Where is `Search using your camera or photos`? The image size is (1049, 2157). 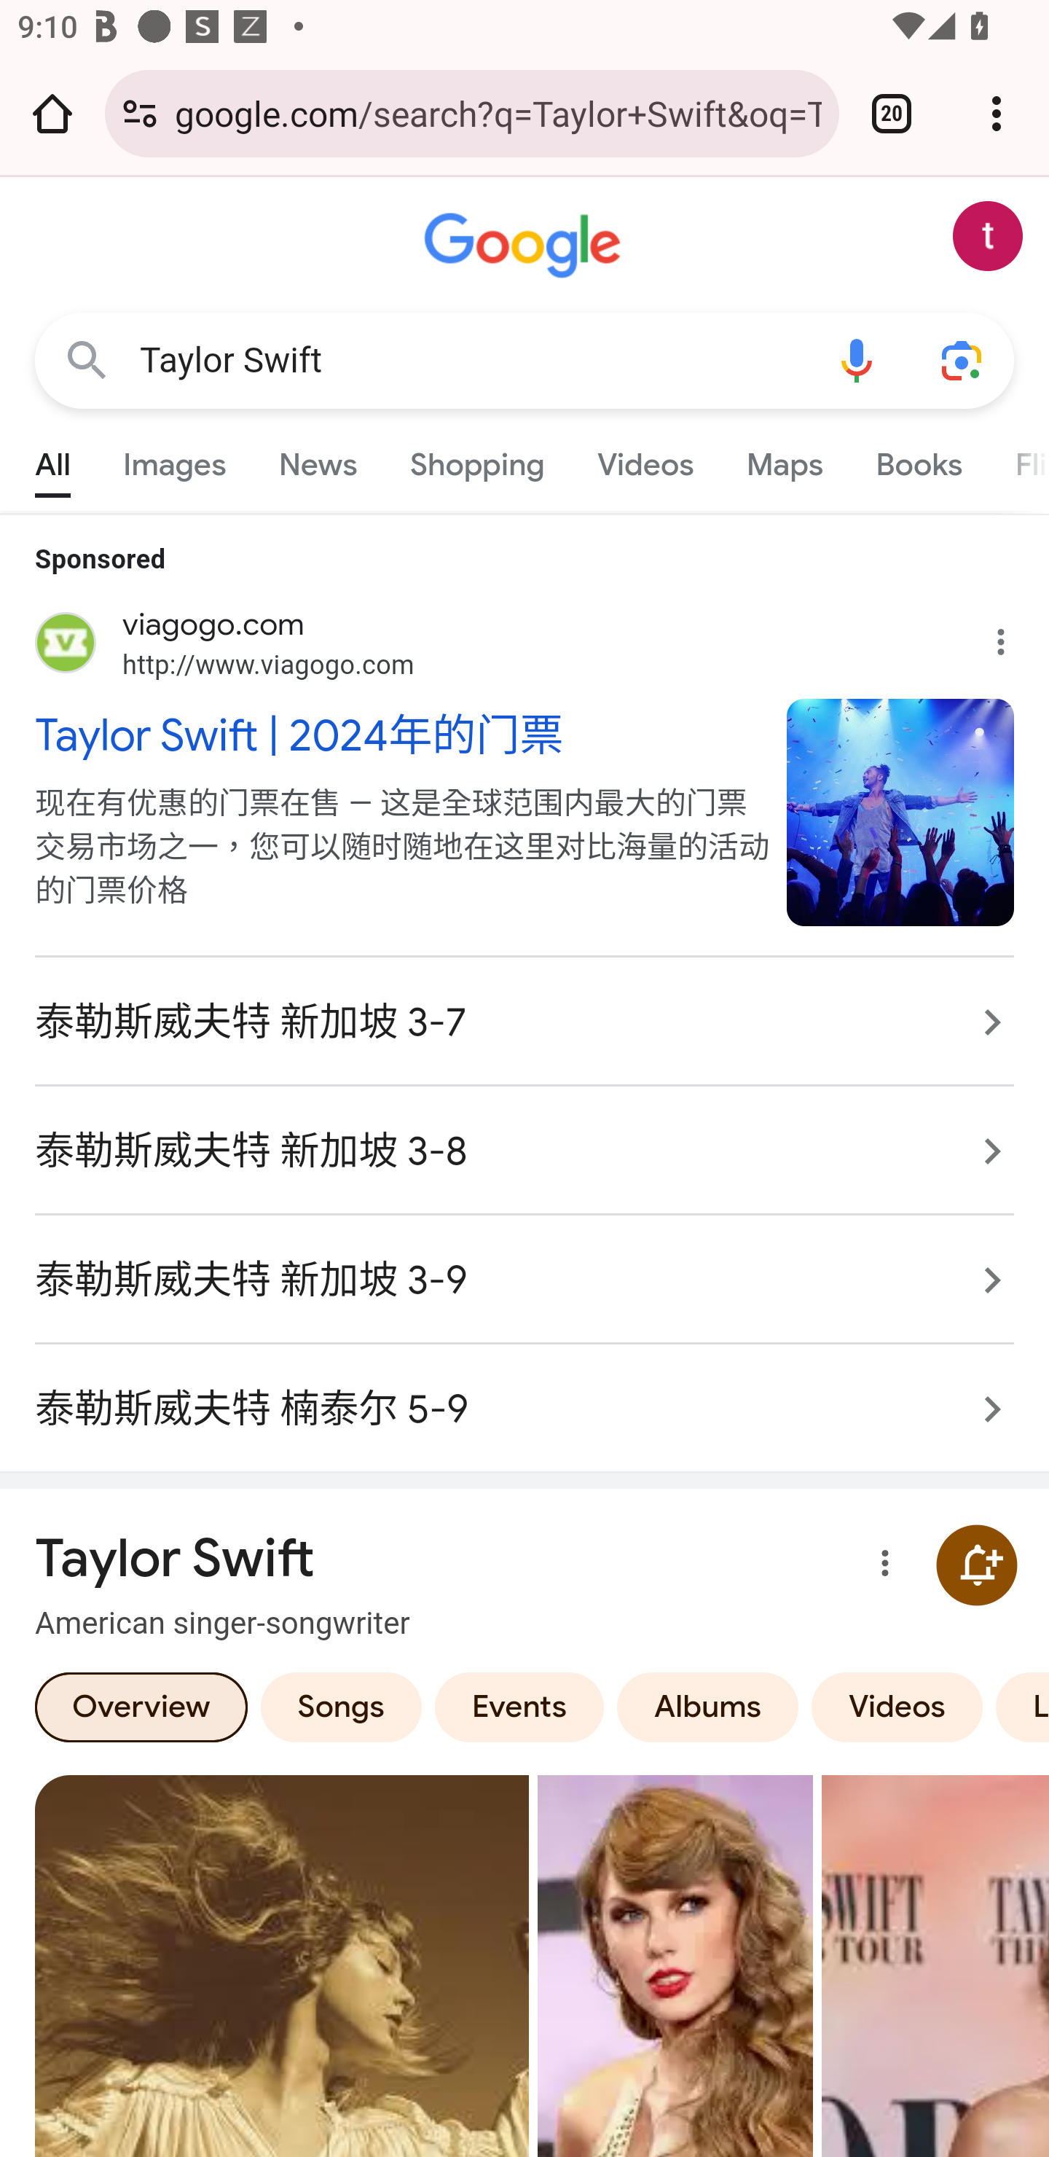
Search using your camera or photos is located at coordinates (962, 361).